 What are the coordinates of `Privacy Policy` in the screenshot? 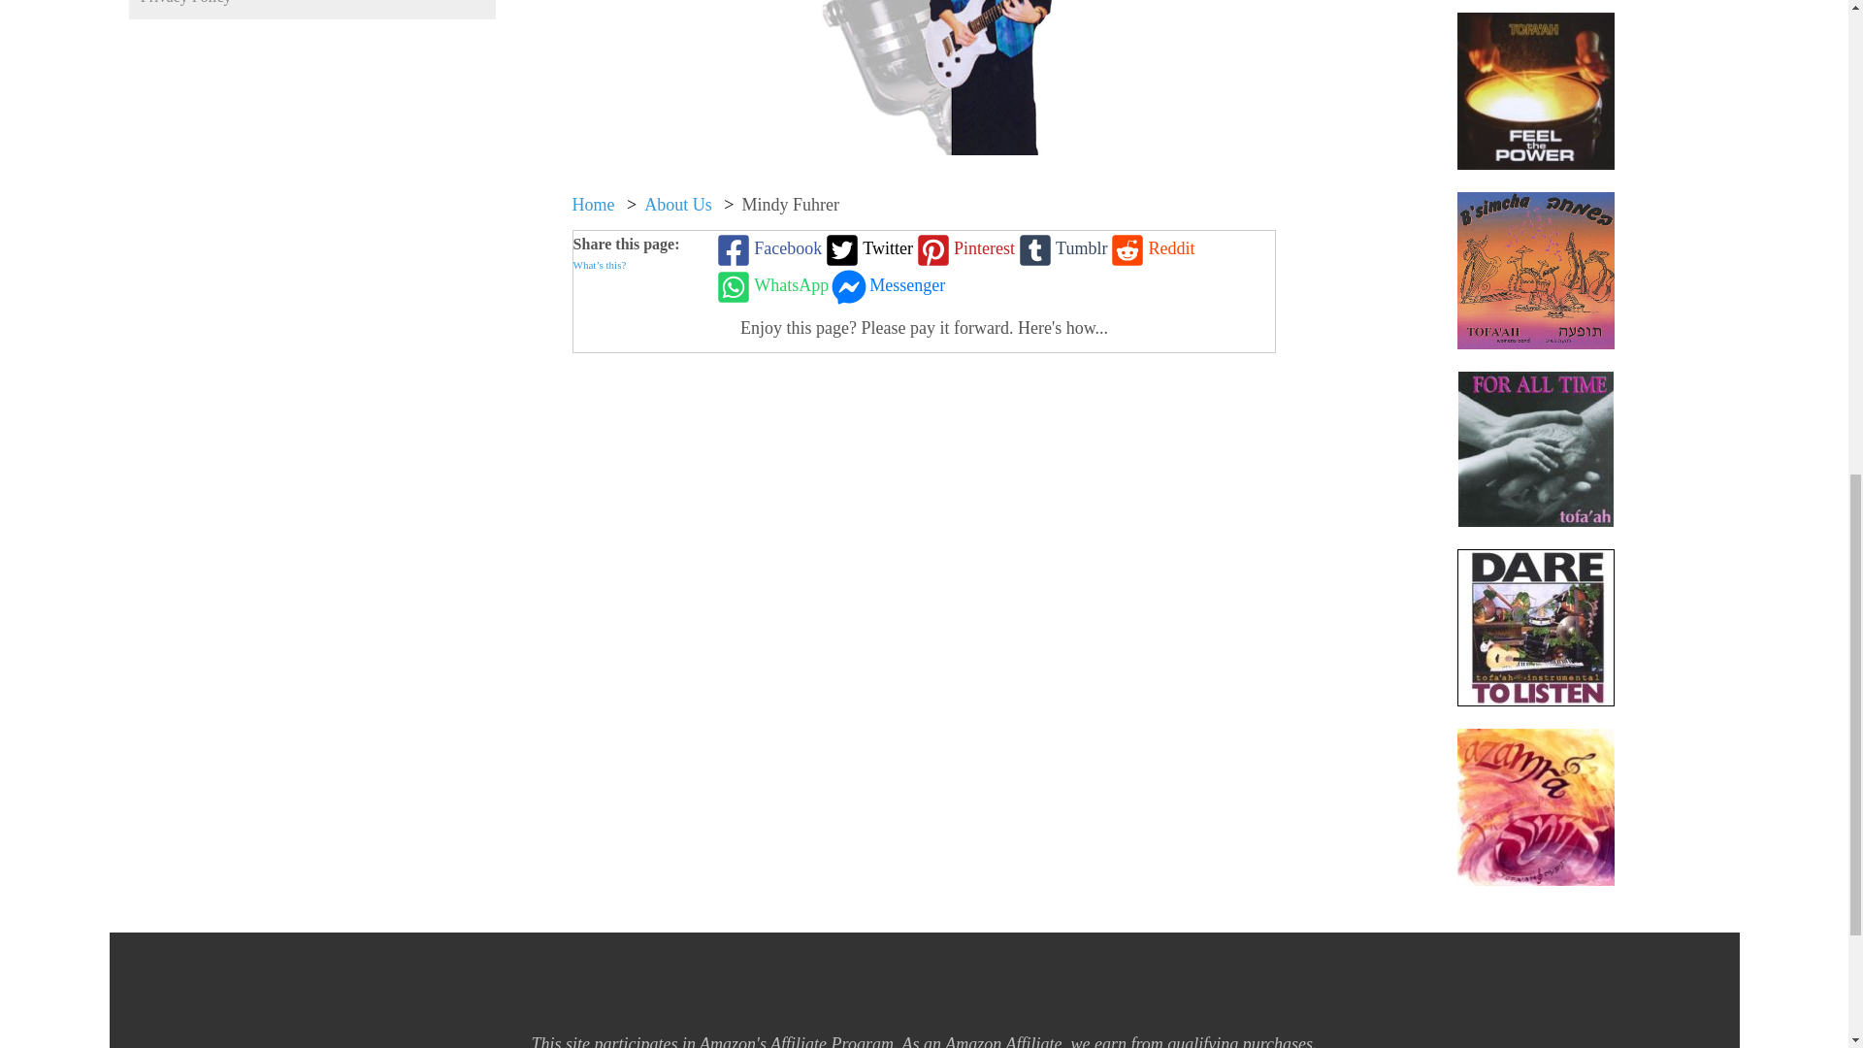 It's located at (311, 10).